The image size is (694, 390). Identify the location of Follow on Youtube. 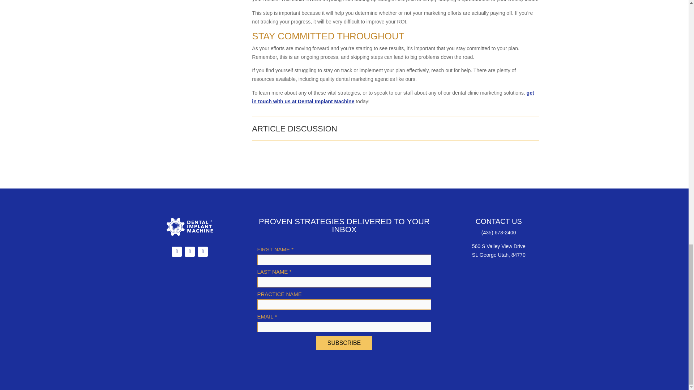
(189, 251).